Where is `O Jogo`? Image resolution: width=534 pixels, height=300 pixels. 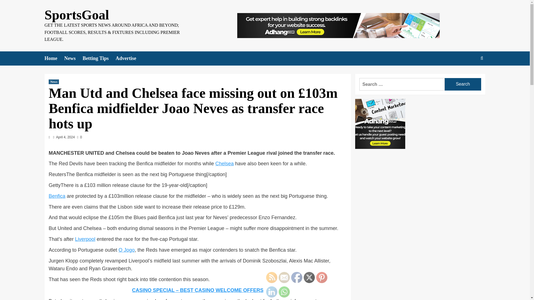 O Jogo is located at coordinates (126, 250).